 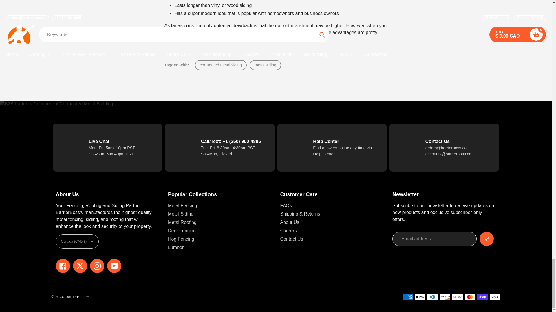 What do you see at coordinates (265, 65) in the screenshot?
I see `Show articles tagged metal siding` at bounding box center [265, 65].